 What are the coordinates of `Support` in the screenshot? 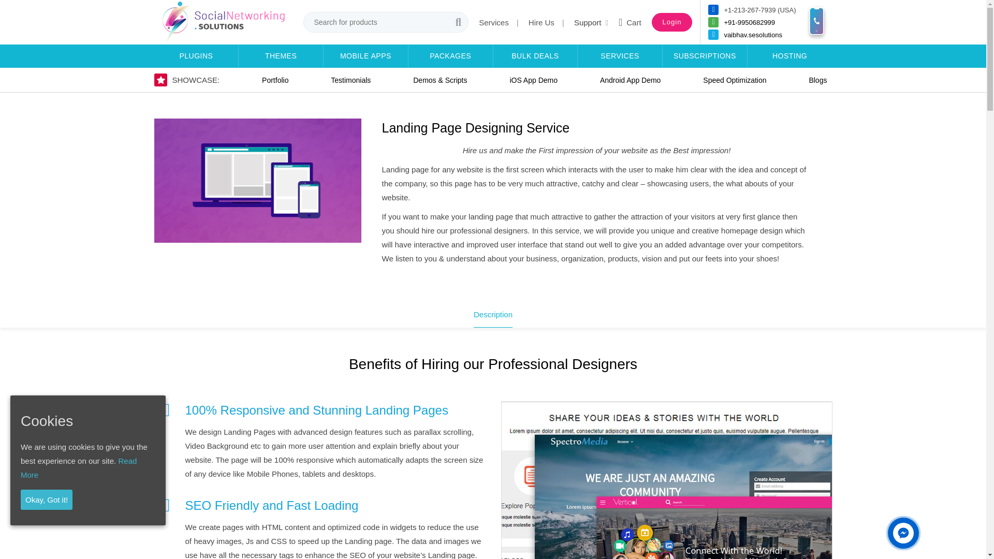 It's located at (591, 22).